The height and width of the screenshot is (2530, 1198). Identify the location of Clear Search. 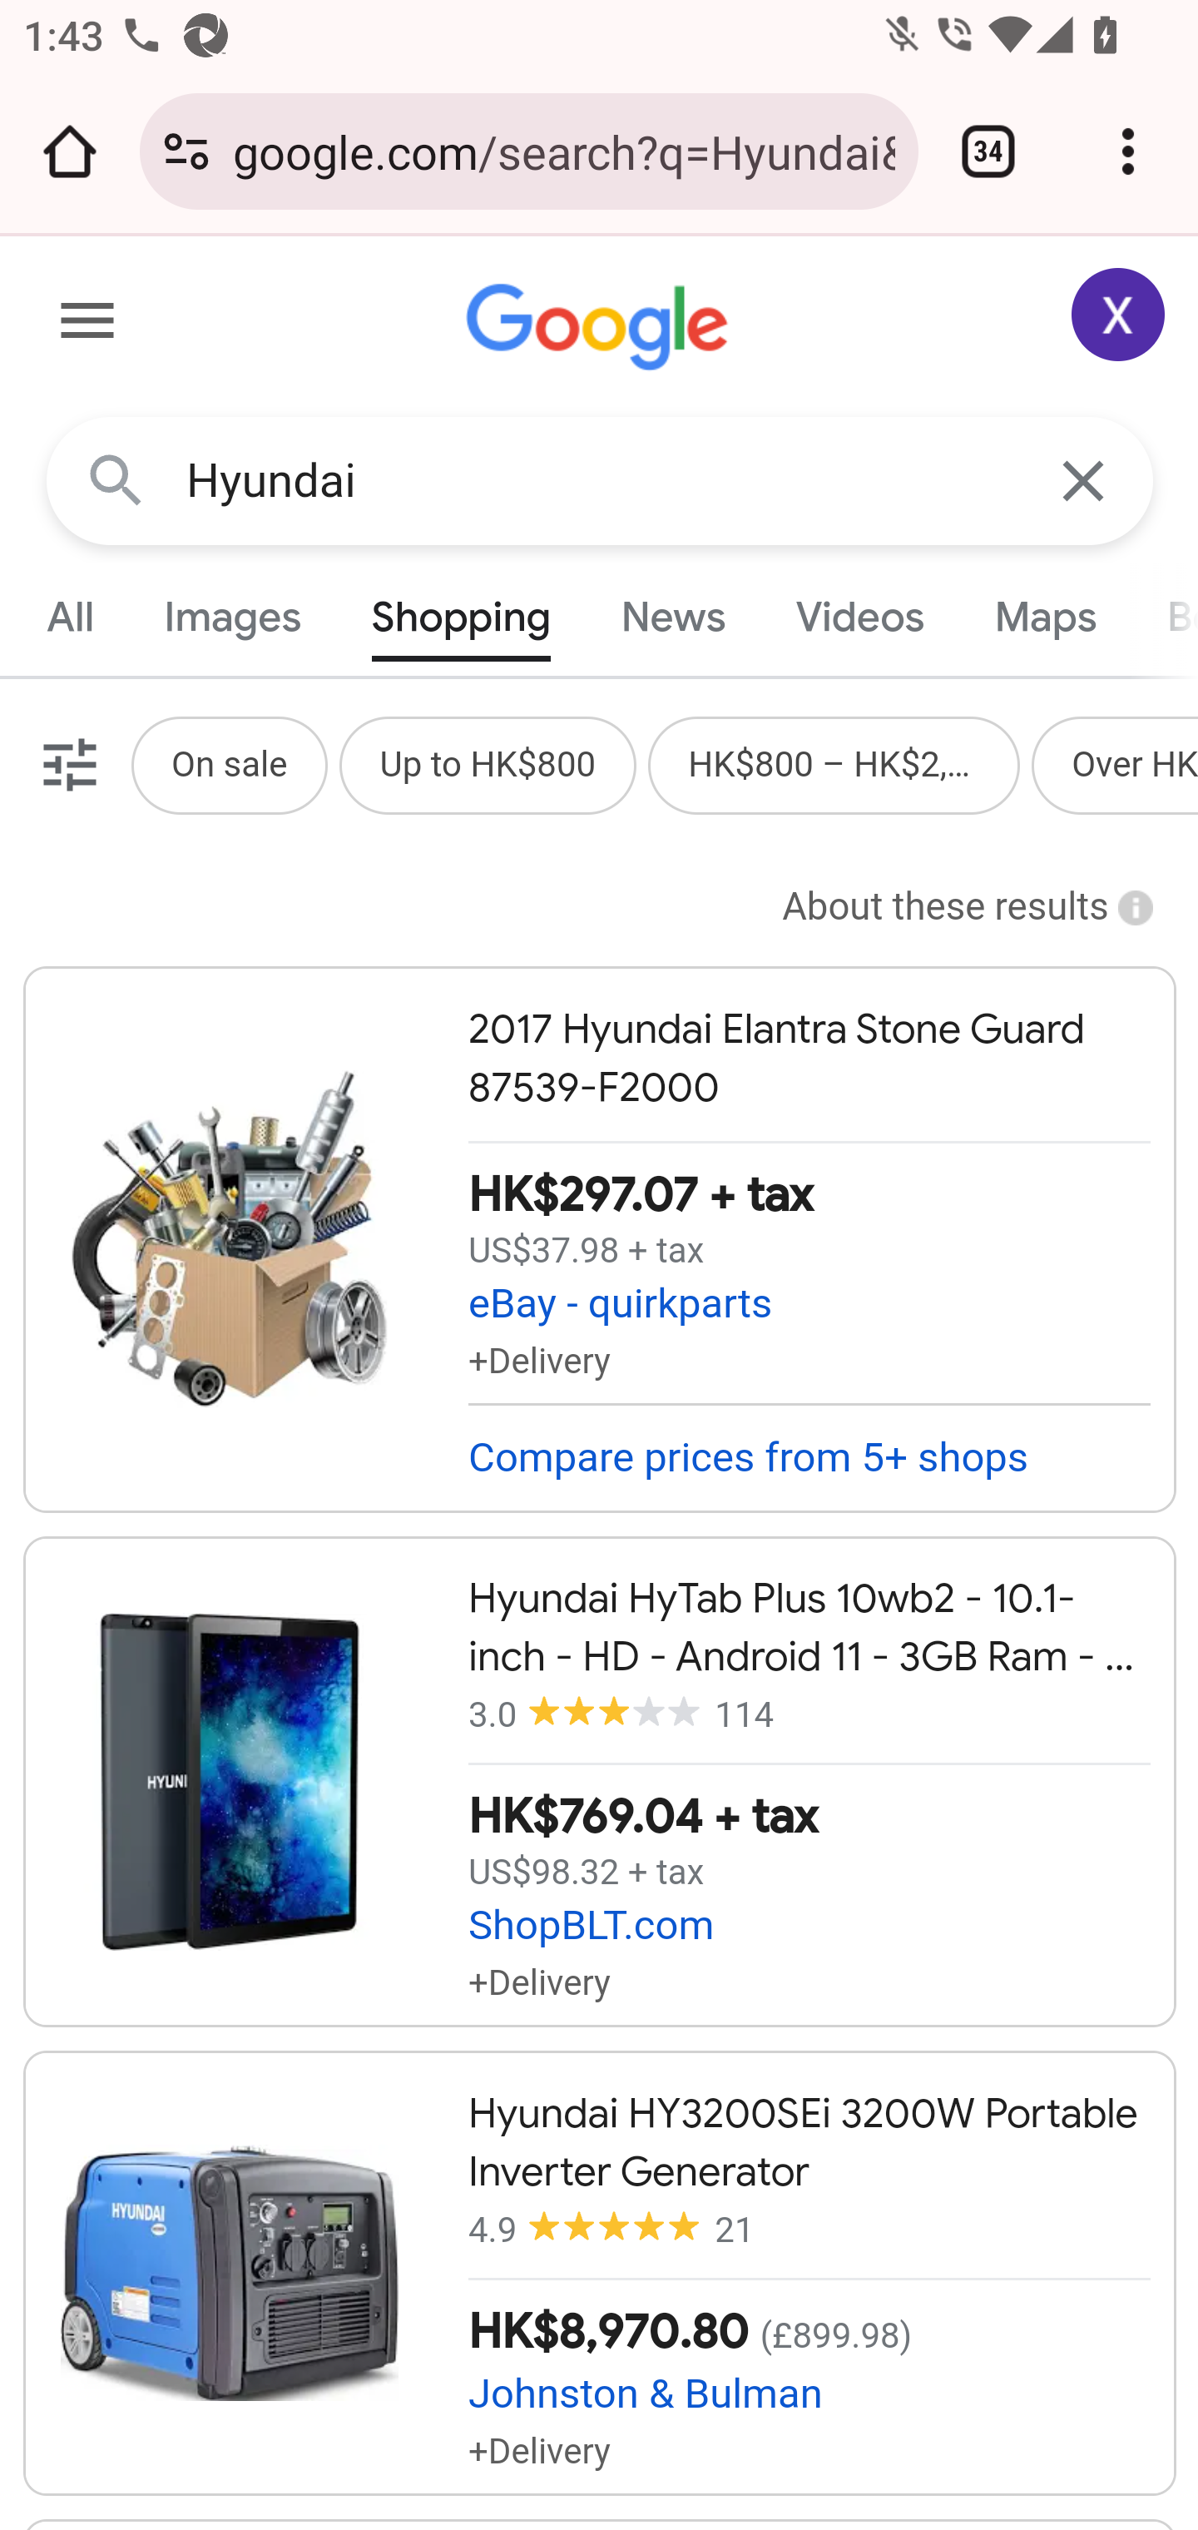
(1085, 479).